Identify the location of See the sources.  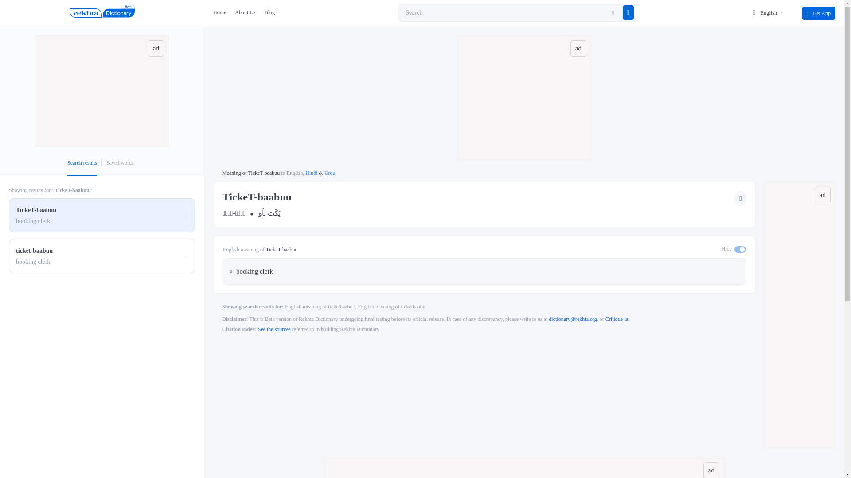
(274, 329).